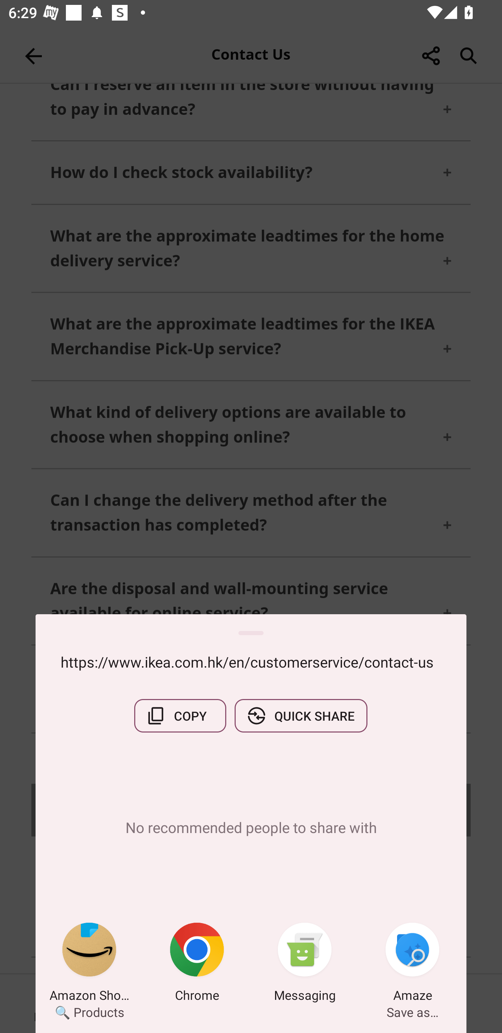 The width and height of the screenshot is (502, 1033). I want to click on QUICK SHARE, so click(301, 716).